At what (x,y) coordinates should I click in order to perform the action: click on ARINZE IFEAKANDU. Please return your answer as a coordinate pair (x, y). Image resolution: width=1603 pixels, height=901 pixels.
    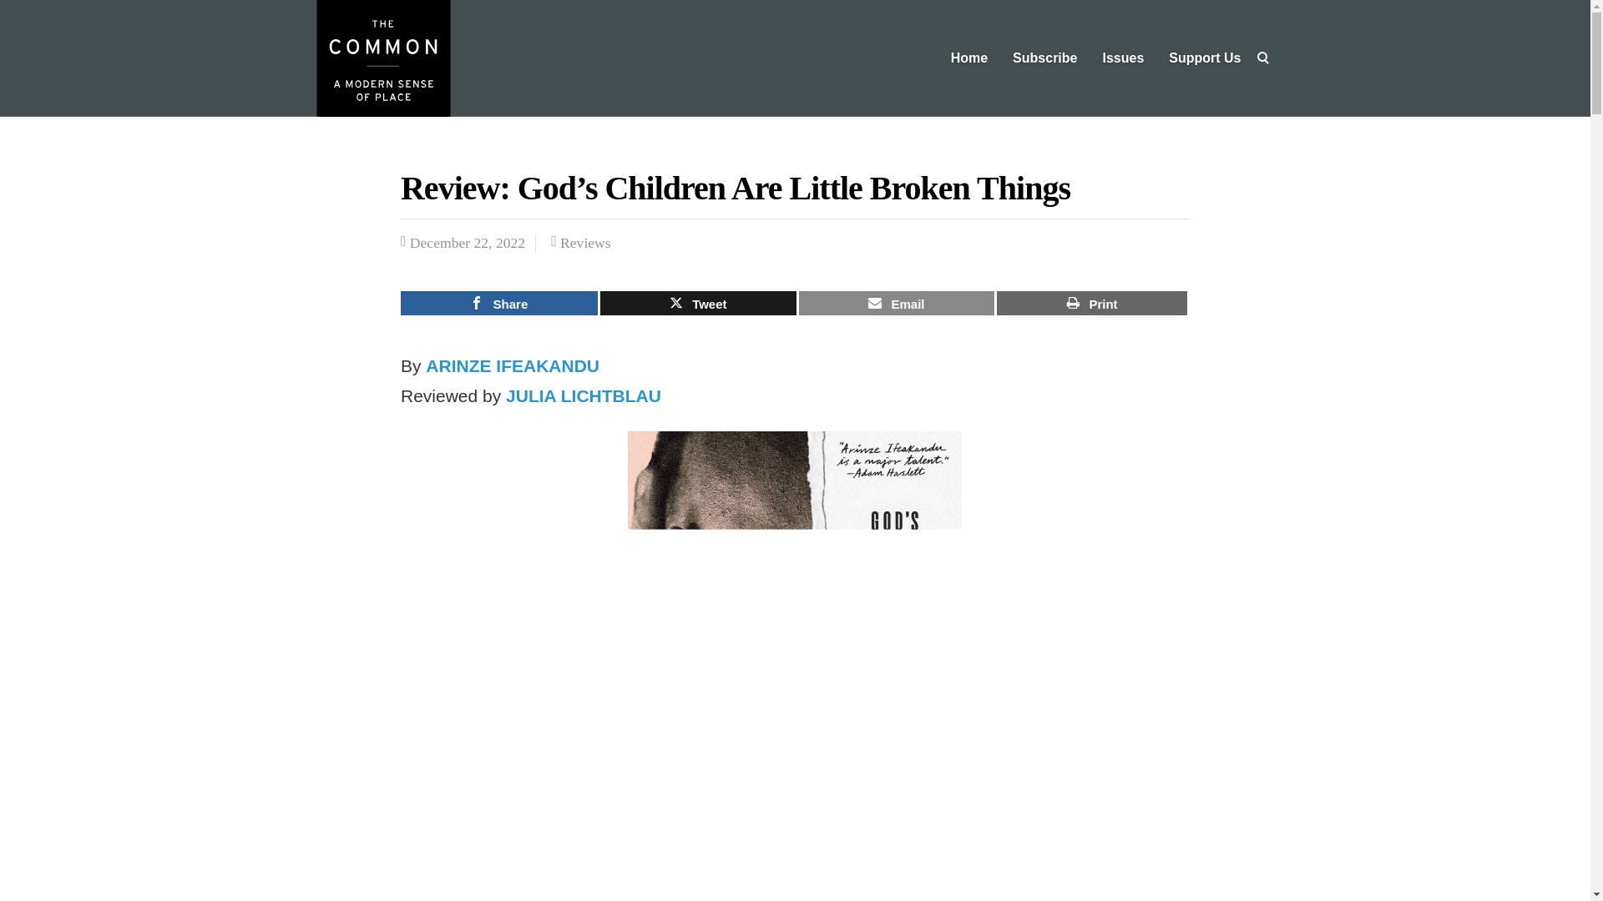
    Looking at the image, I should click on (513, 365).